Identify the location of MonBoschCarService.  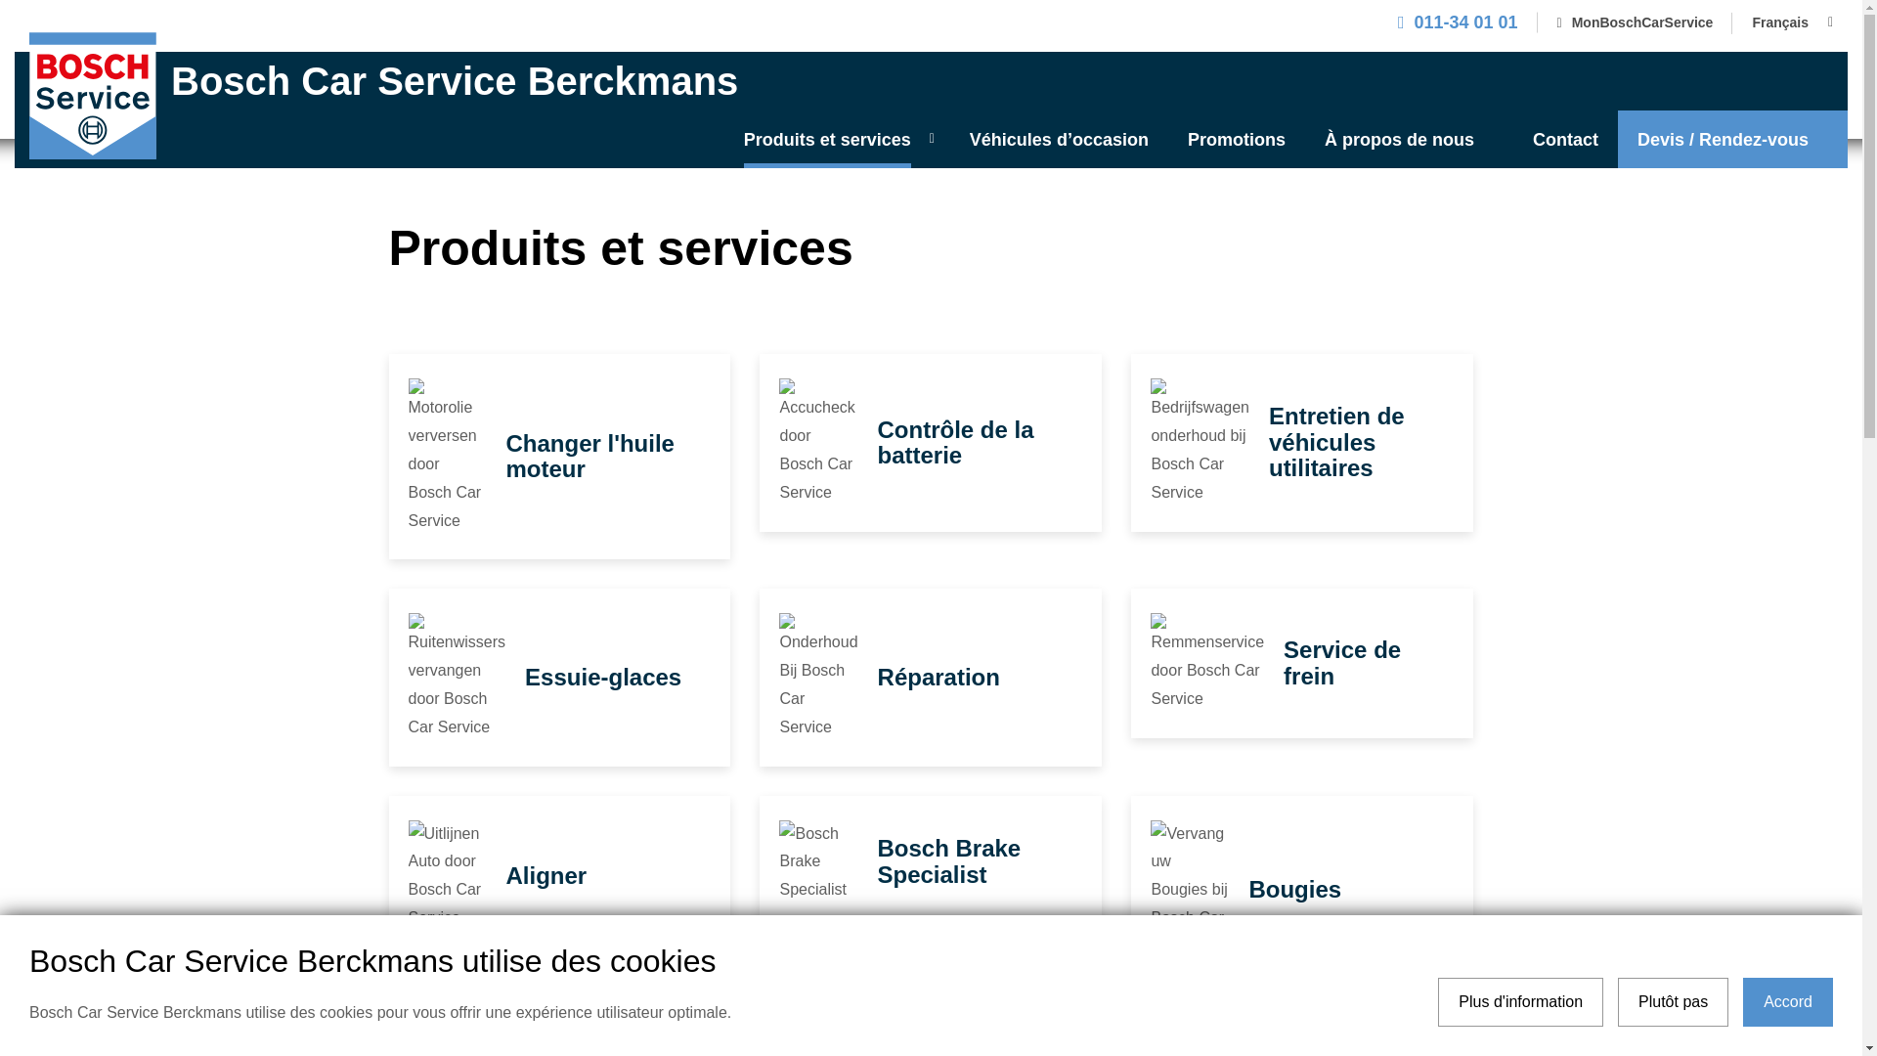
(1636, 23).